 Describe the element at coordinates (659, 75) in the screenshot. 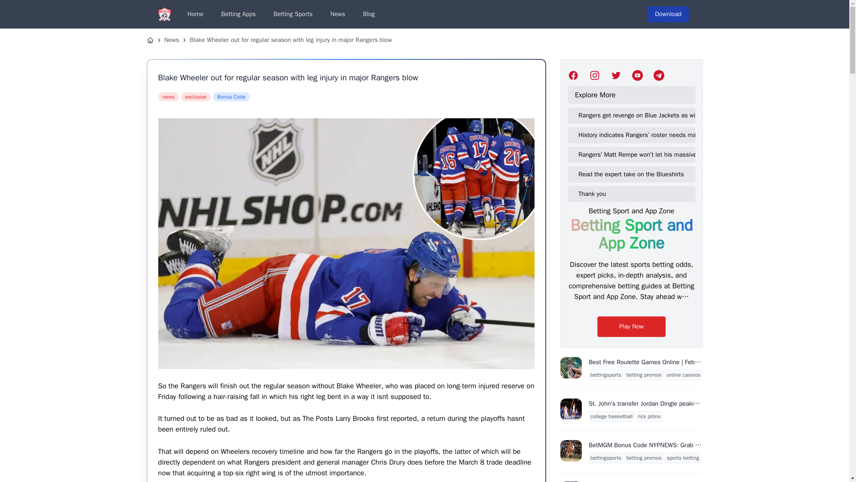

I see `Twitter` at that location.